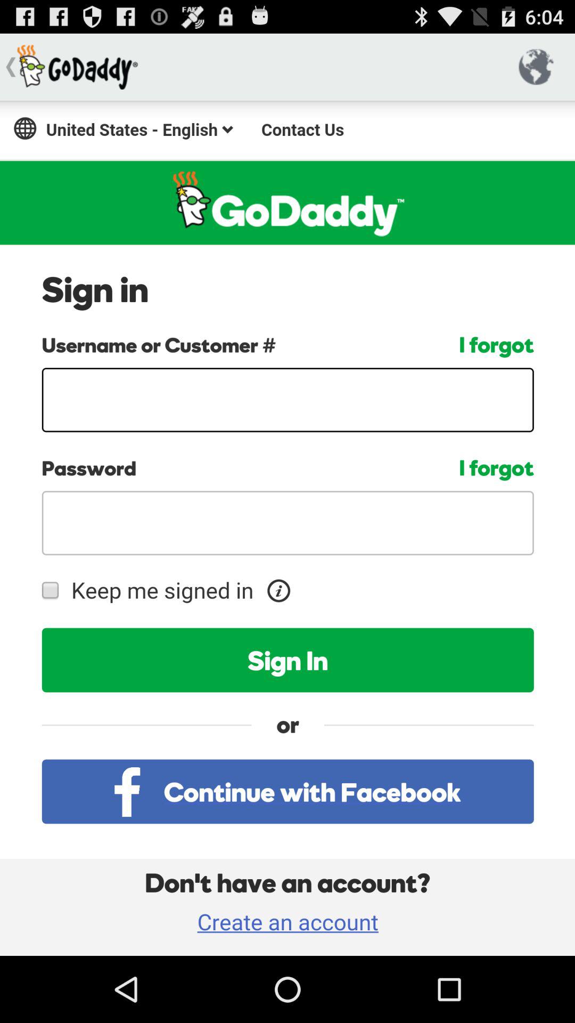  I want to click on account, so click(287, 529).